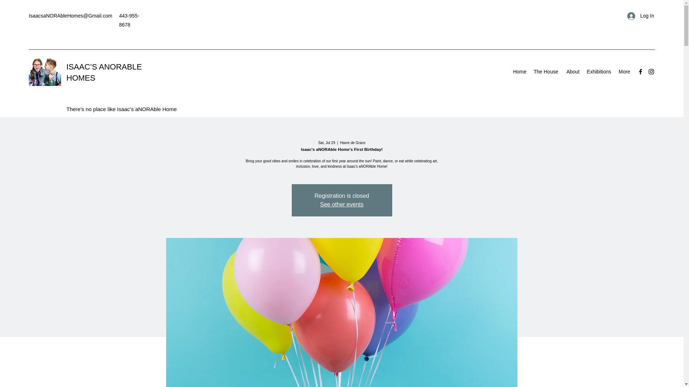 This screenshot has height=387, width=689. What do you see at coordinates (572, 71) in the screenshot?
I see `About` at bounding box center [572, 71].